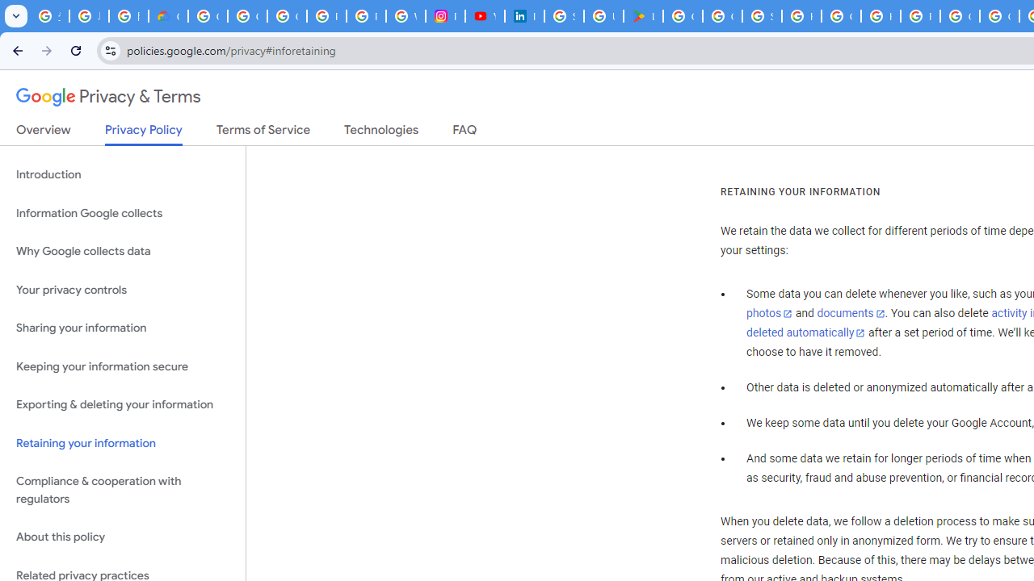 This screenshot has height=581, width=1034. Describe the element at coordinates (123, 366) in the screenshot. I see `Keeping your information secure` at that location.